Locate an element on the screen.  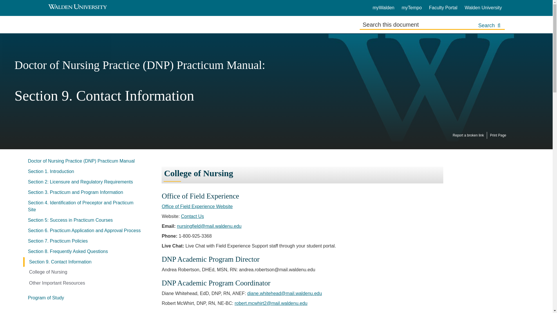
Faculty Portal is located at coordinates (443, 8).